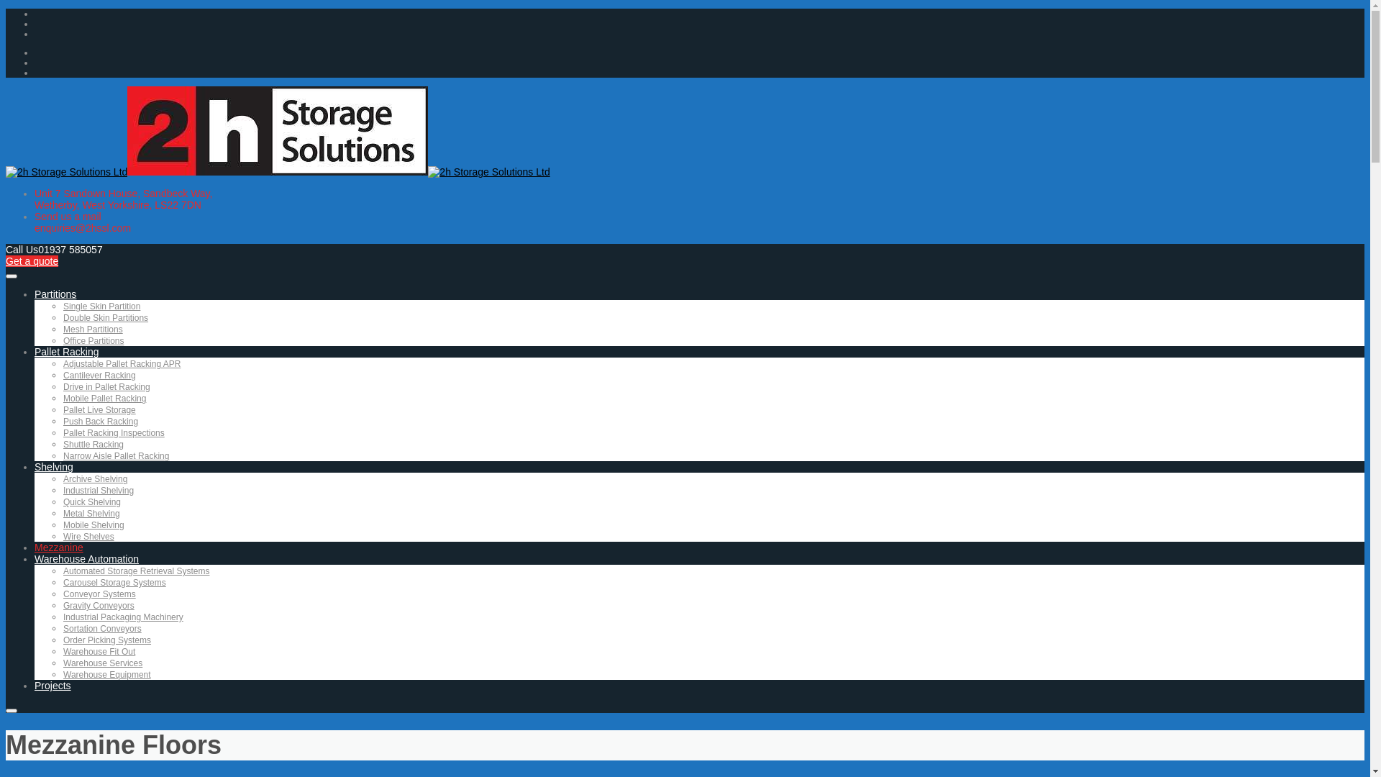  I want to click on Single Skin Partition, so click(102, 306).